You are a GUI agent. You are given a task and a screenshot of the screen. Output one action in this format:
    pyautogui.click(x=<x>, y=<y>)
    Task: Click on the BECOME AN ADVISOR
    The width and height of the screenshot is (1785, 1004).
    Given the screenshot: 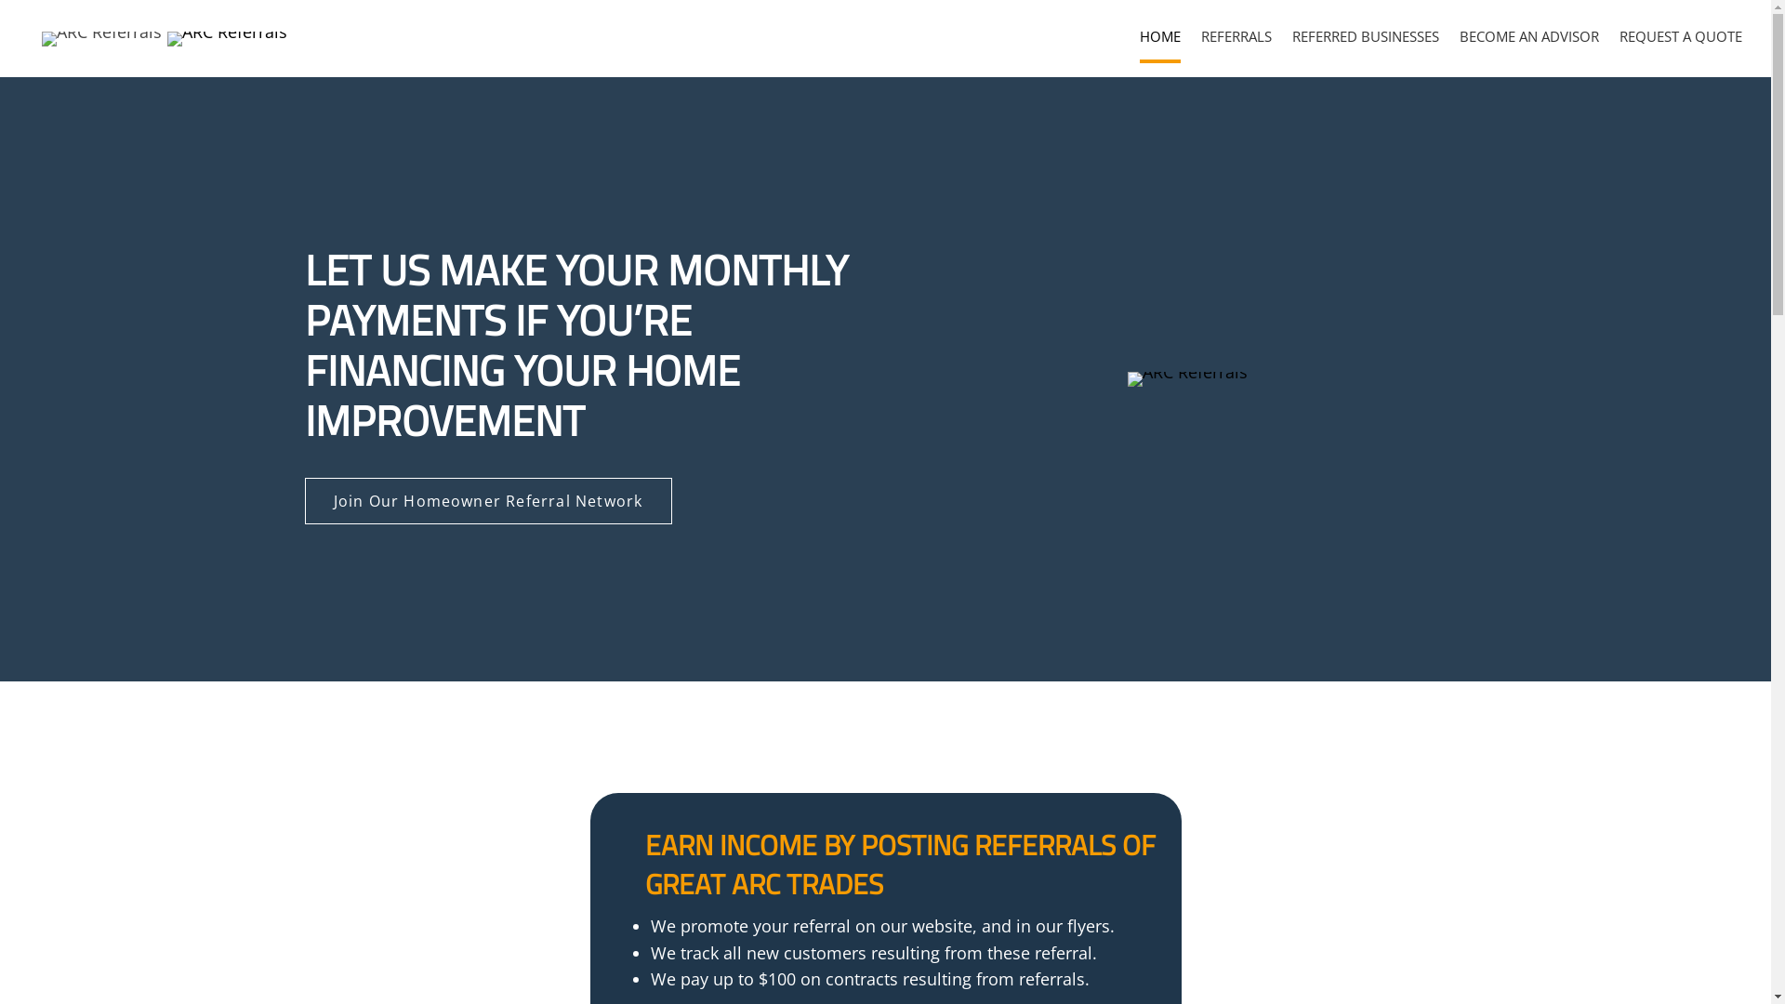 What is the action you would take?
    pyautogui.click(x=1529, y=36)
    